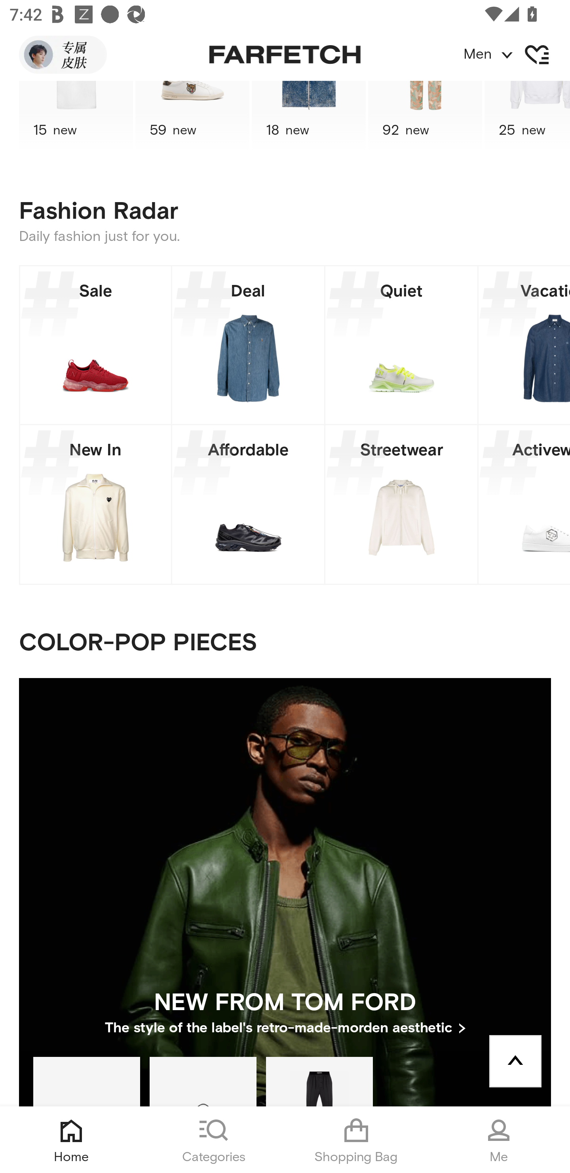  Describe the element at coordinates (319, 1081) in the screenshot. I see `TOM FORD` at that location.